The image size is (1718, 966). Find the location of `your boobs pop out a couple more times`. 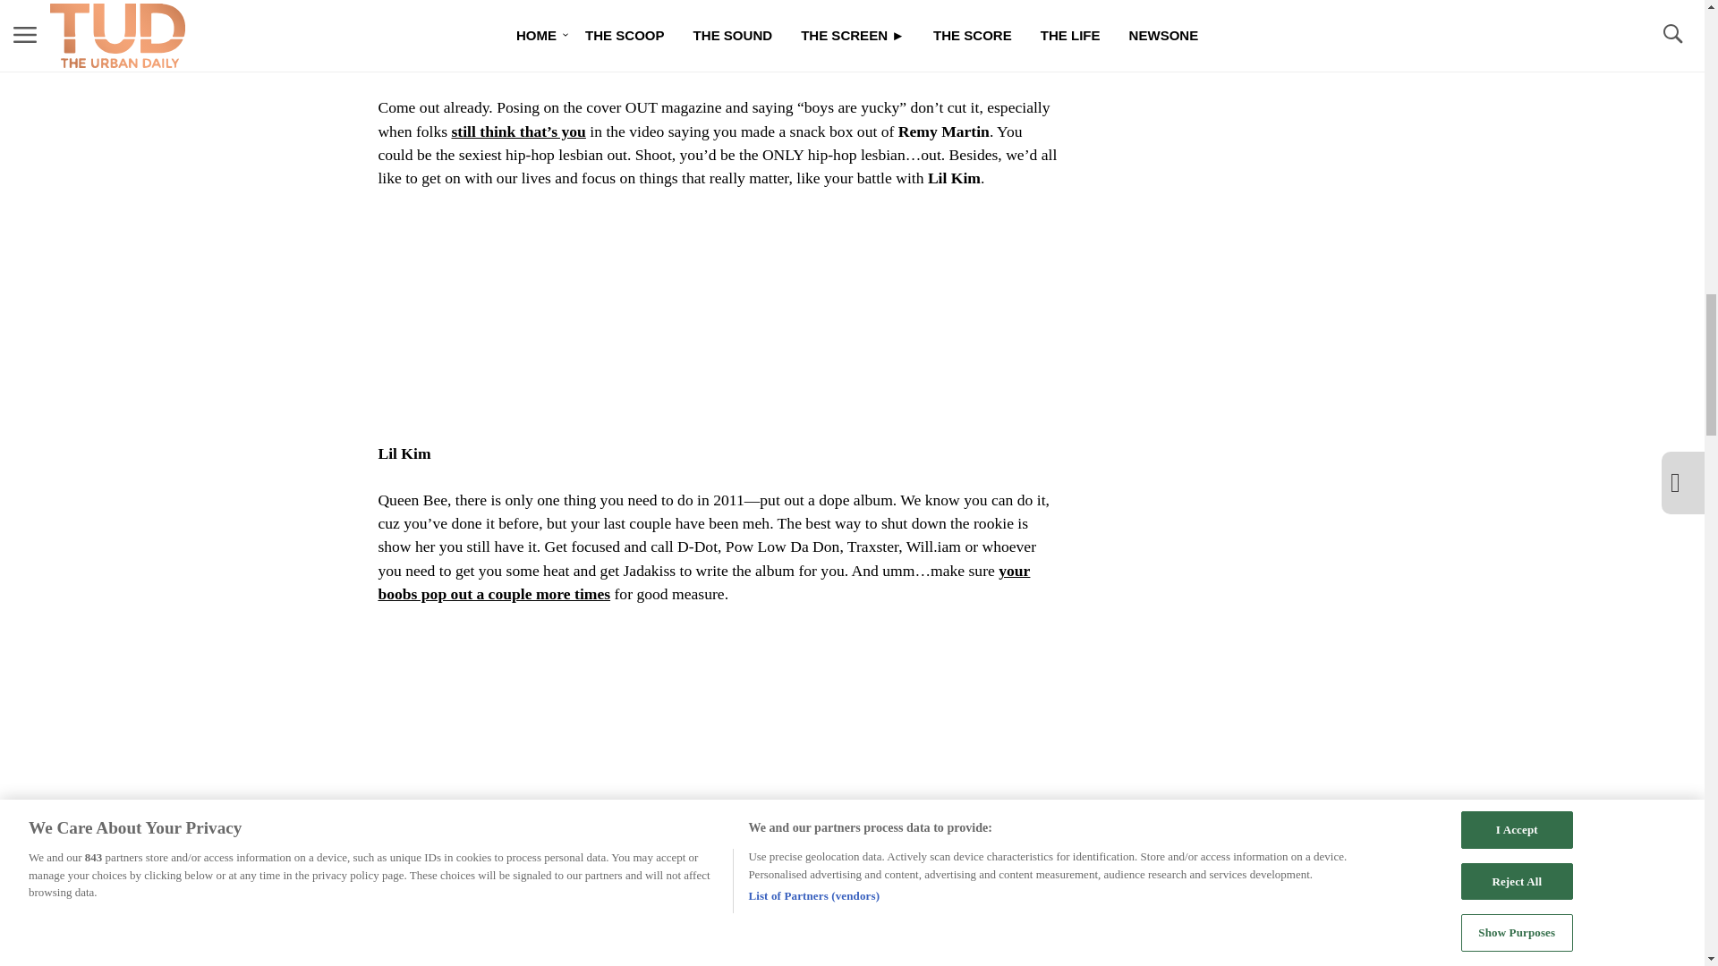

your boobs pop out a couple more times is located at coordinates (703, 581).